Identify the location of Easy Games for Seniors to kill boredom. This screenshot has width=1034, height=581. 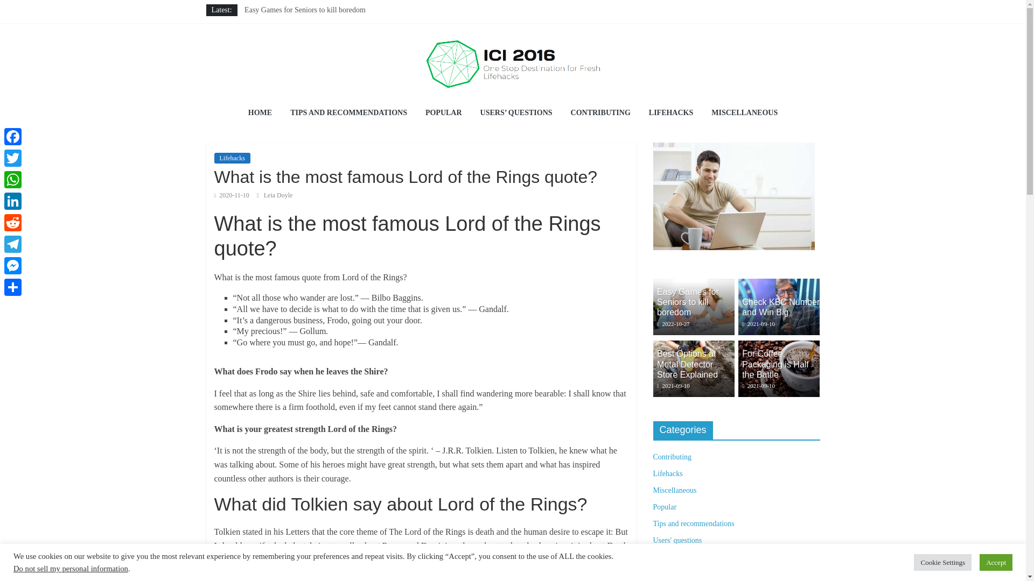
(305, 10).